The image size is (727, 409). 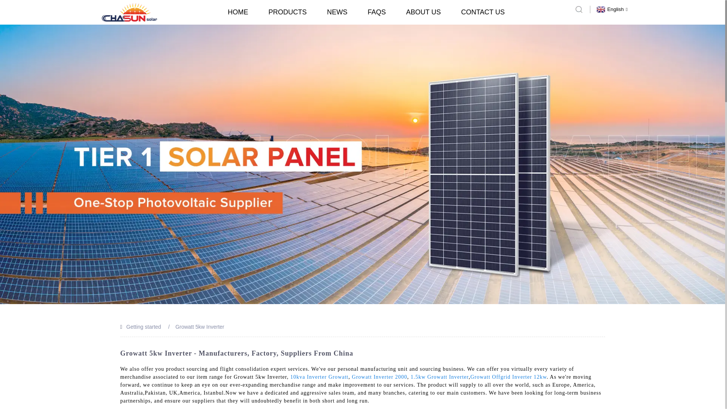 What do you see at coordinates (287, 12) in the screenshot?
I see `PRODUCTS` at bounding box center [287, 12].